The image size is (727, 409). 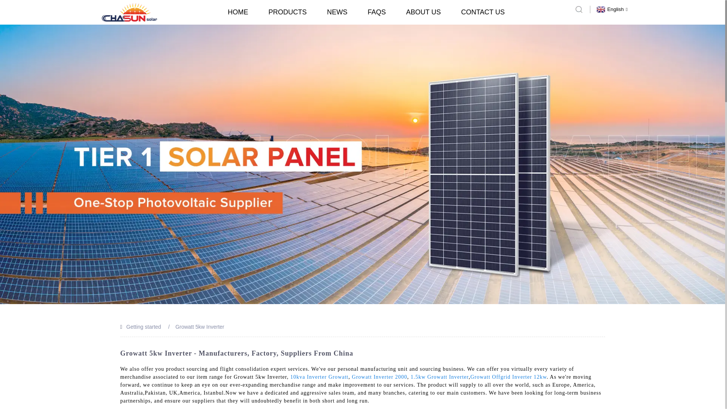 What do you see at coordinates (287, 12) in the screenshot?
I see `PRODUCTS` at bounding box center [287, 12].